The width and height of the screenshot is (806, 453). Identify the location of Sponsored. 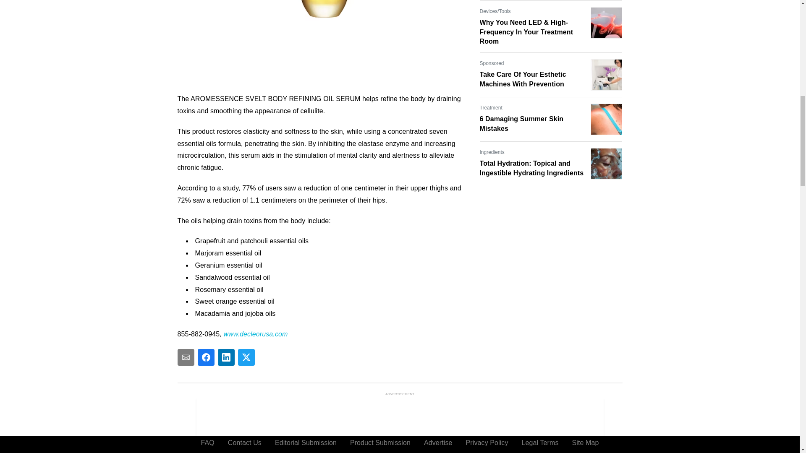
(492, 63).